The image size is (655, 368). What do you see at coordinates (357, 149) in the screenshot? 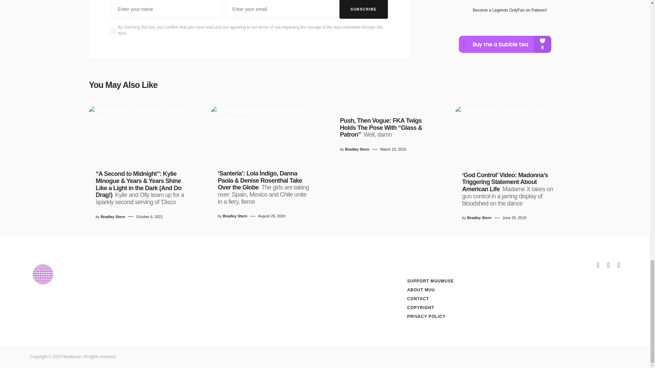
I see `View all posts by Bradley Stern` at bounding box center [357, 149].